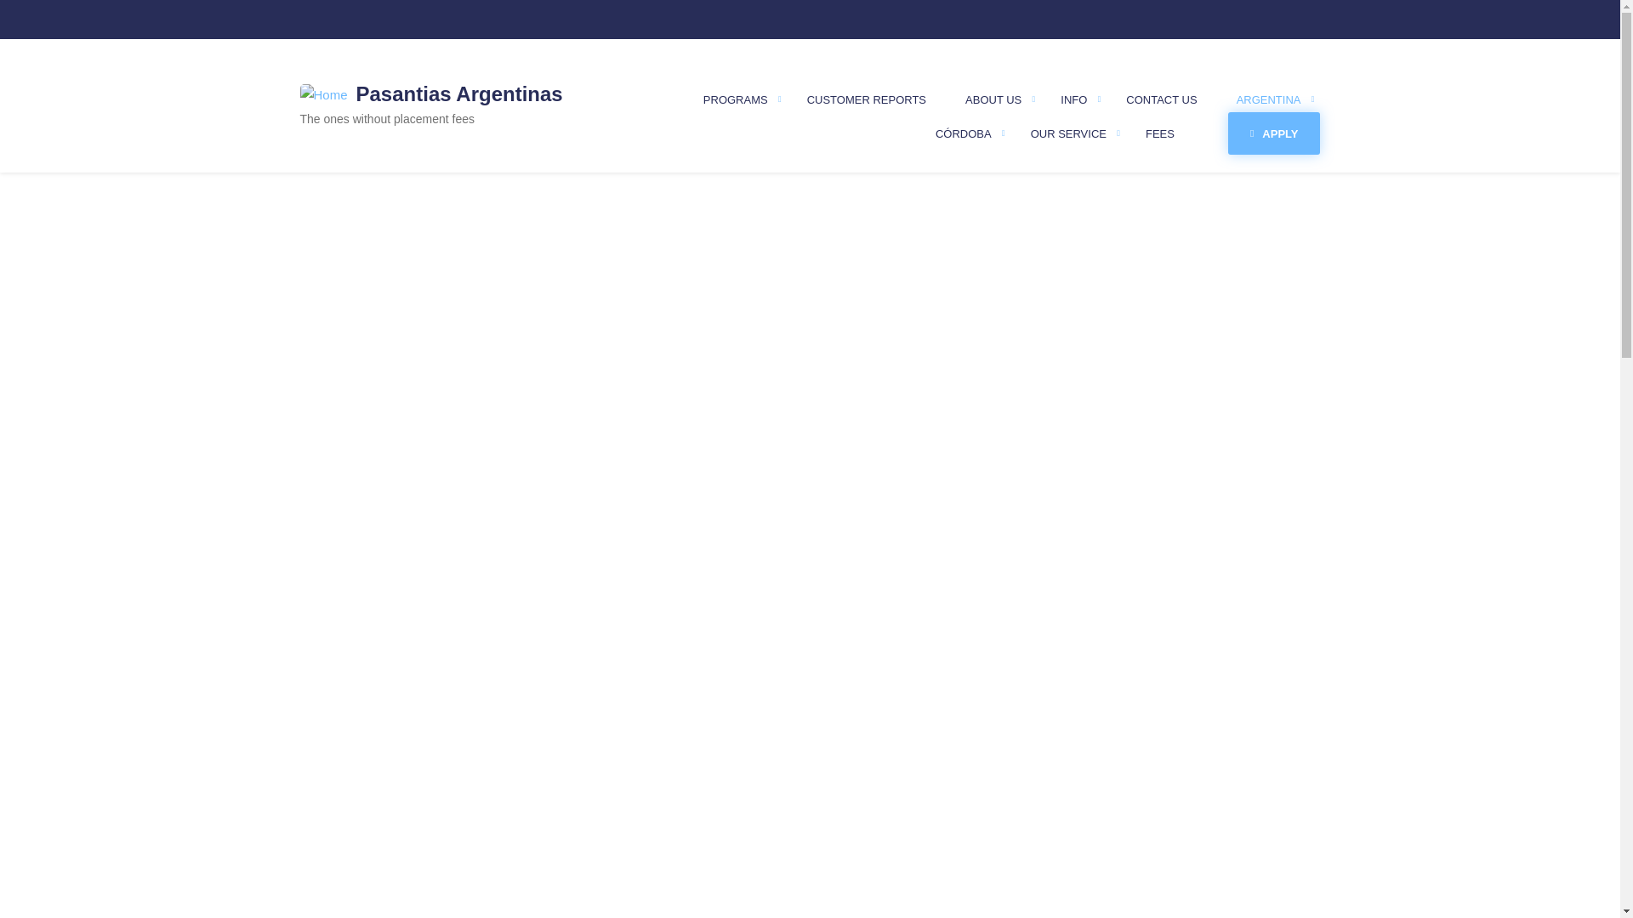  Describe the element at coordinates (459, 93) in the screenshot. I see `Home` at that location.